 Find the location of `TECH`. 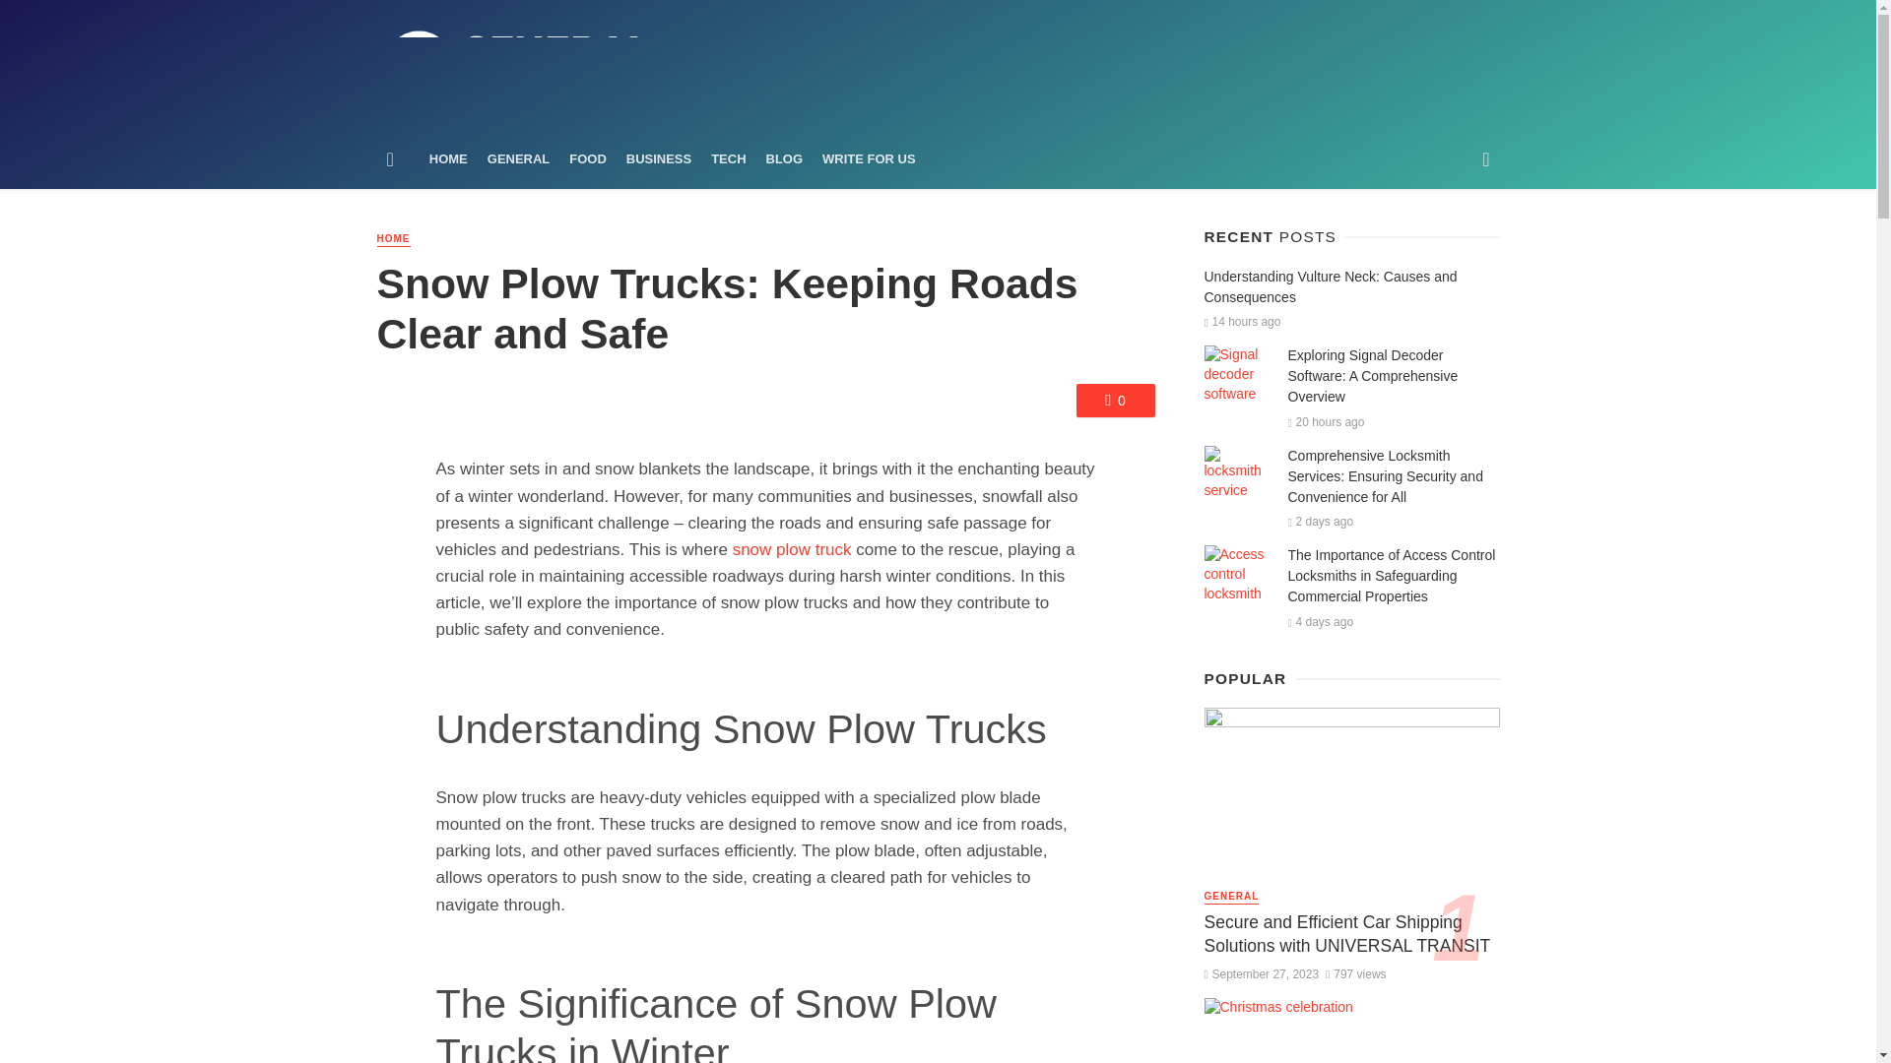

TECH is located at coordinates (728, 159).